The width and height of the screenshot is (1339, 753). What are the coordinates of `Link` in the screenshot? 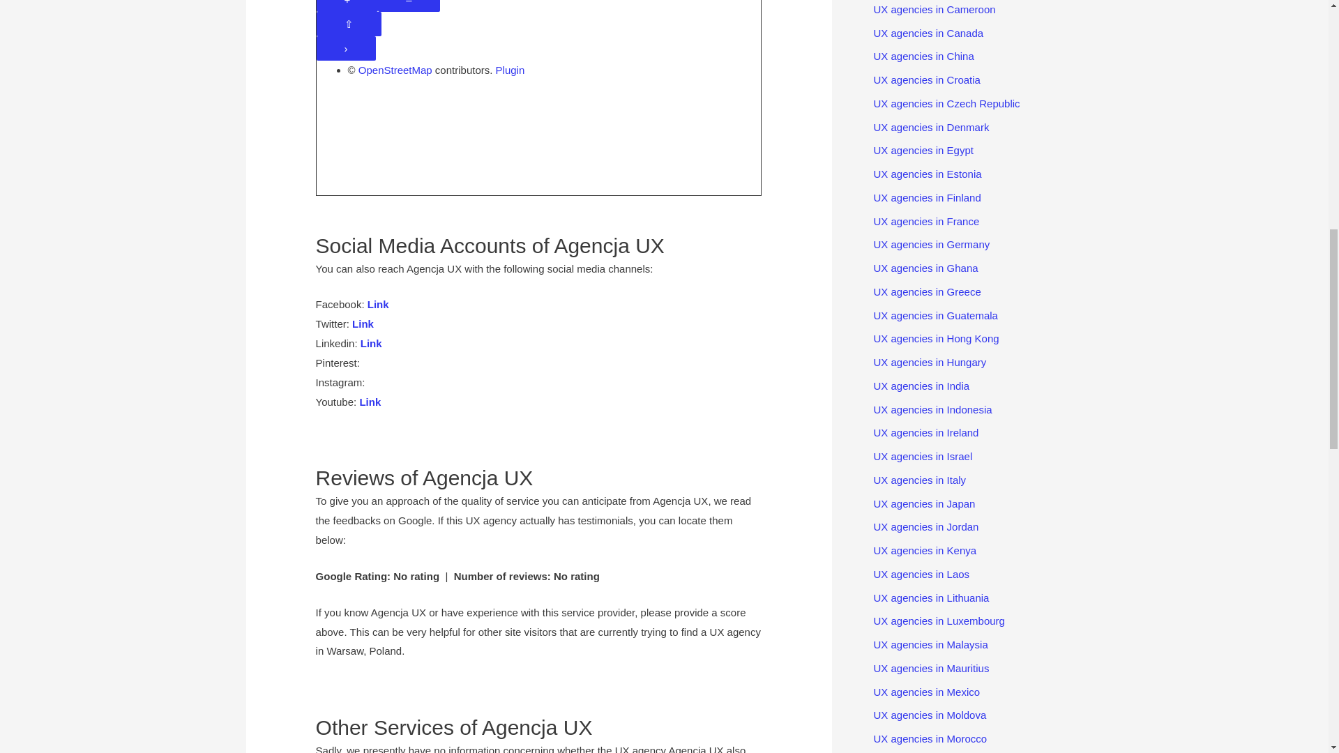 It's located at (370, 402).